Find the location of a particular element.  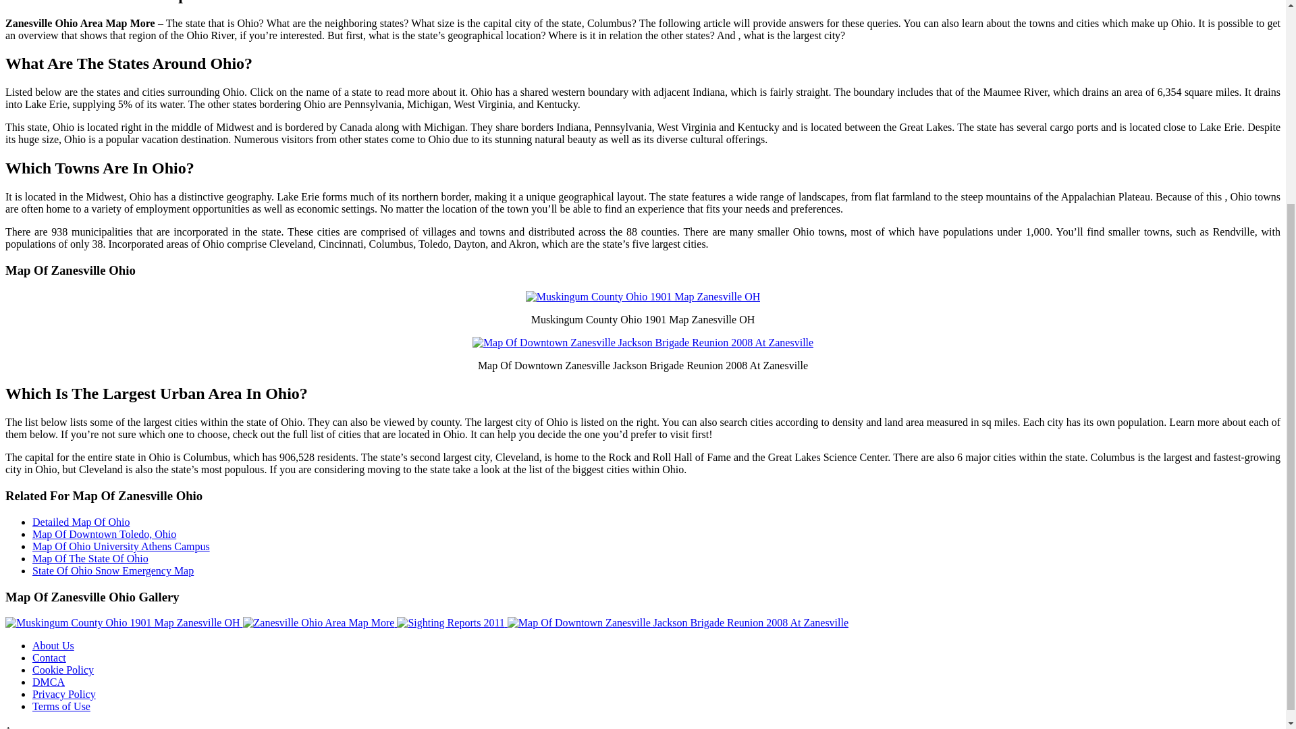

Muskingum County Ohio 1901 Map Zanesville OH is located at coordinates (124, 622).